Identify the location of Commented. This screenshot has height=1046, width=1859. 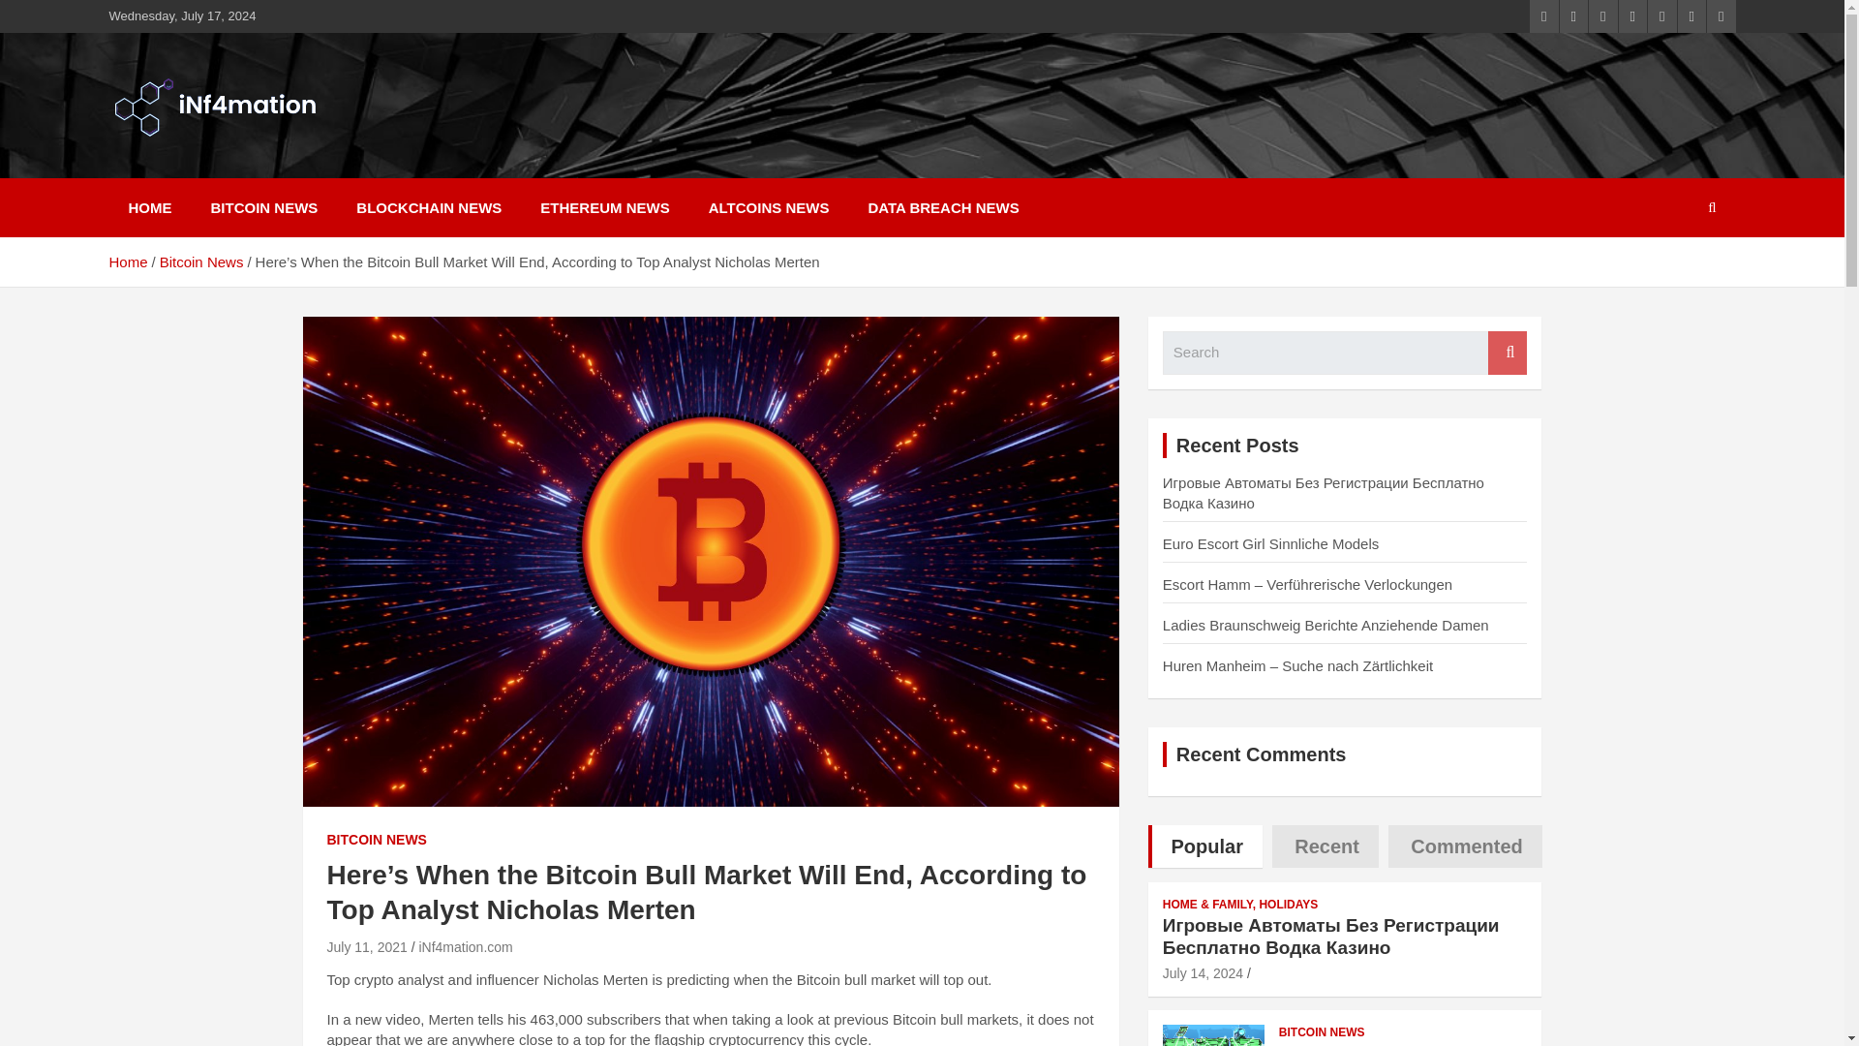
(1466, 846).